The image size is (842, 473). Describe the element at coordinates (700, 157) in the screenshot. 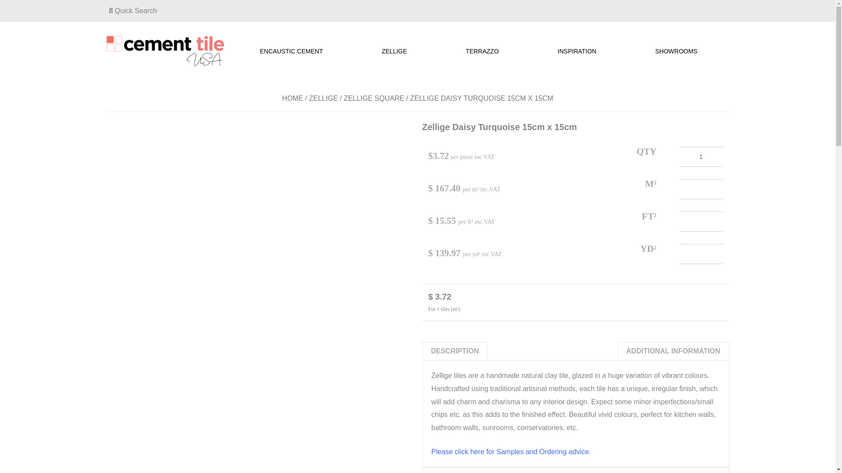

I see `1` at that location.